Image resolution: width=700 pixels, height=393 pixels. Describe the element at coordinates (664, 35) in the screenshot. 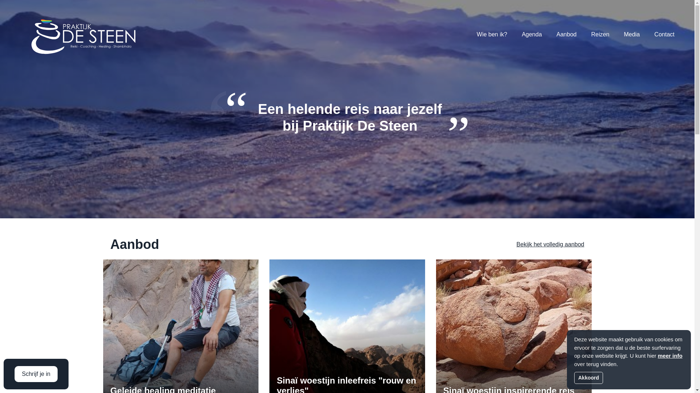

I see `Contact` at that location.